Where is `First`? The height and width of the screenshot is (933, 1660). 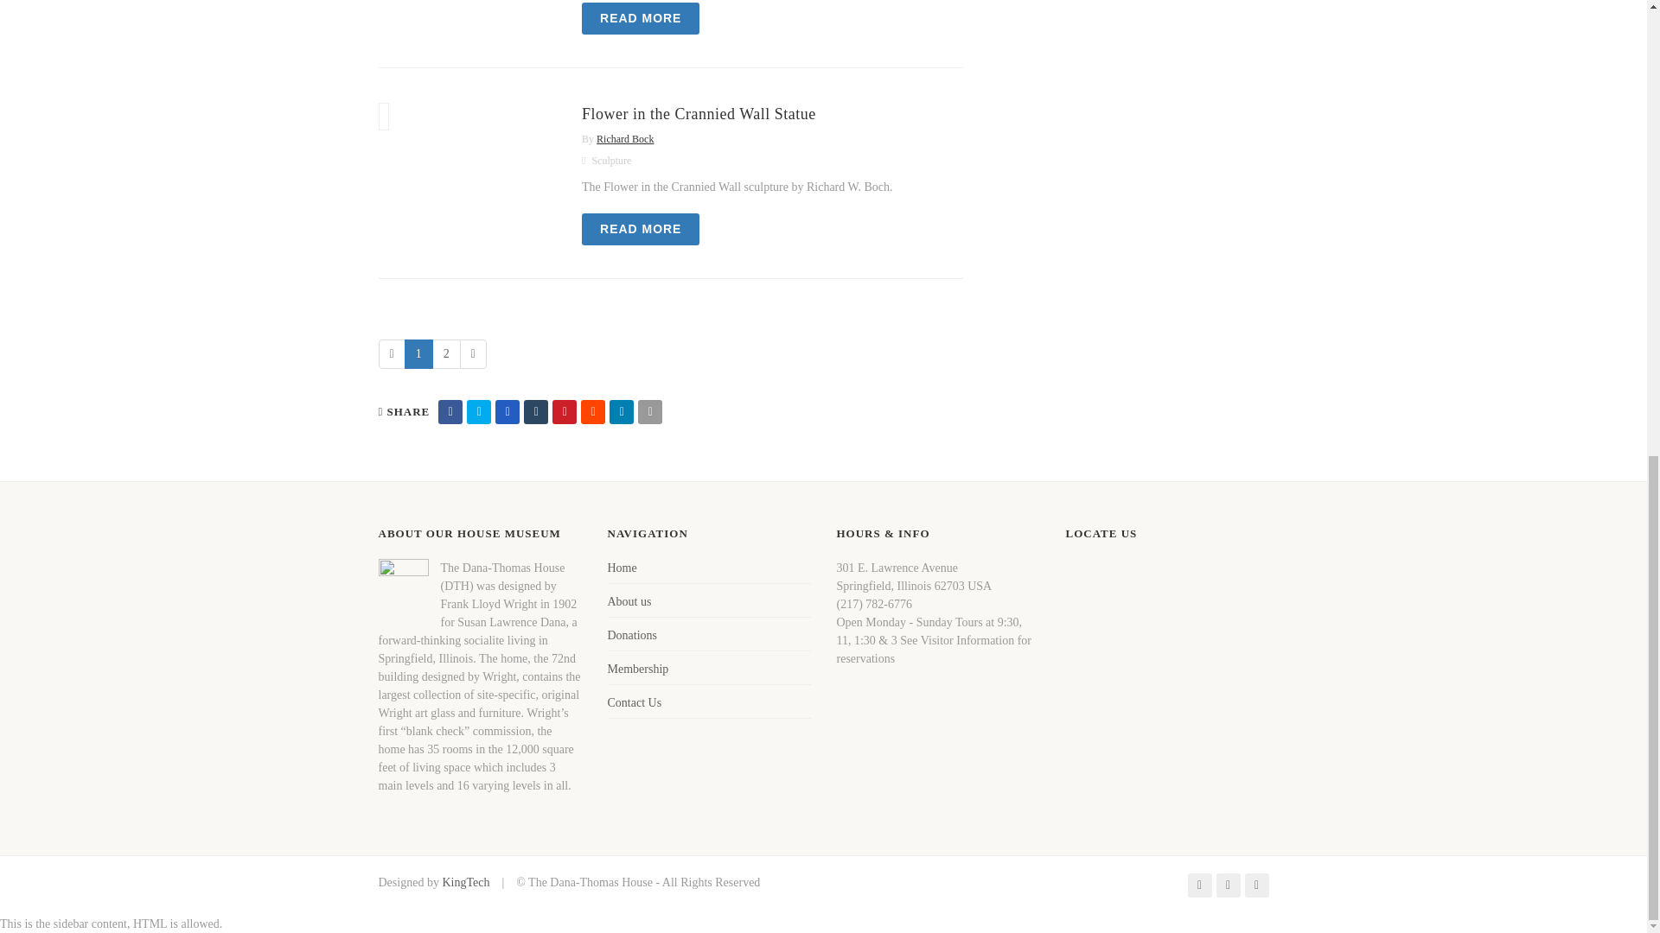
First is located at coordinates (391, 354).